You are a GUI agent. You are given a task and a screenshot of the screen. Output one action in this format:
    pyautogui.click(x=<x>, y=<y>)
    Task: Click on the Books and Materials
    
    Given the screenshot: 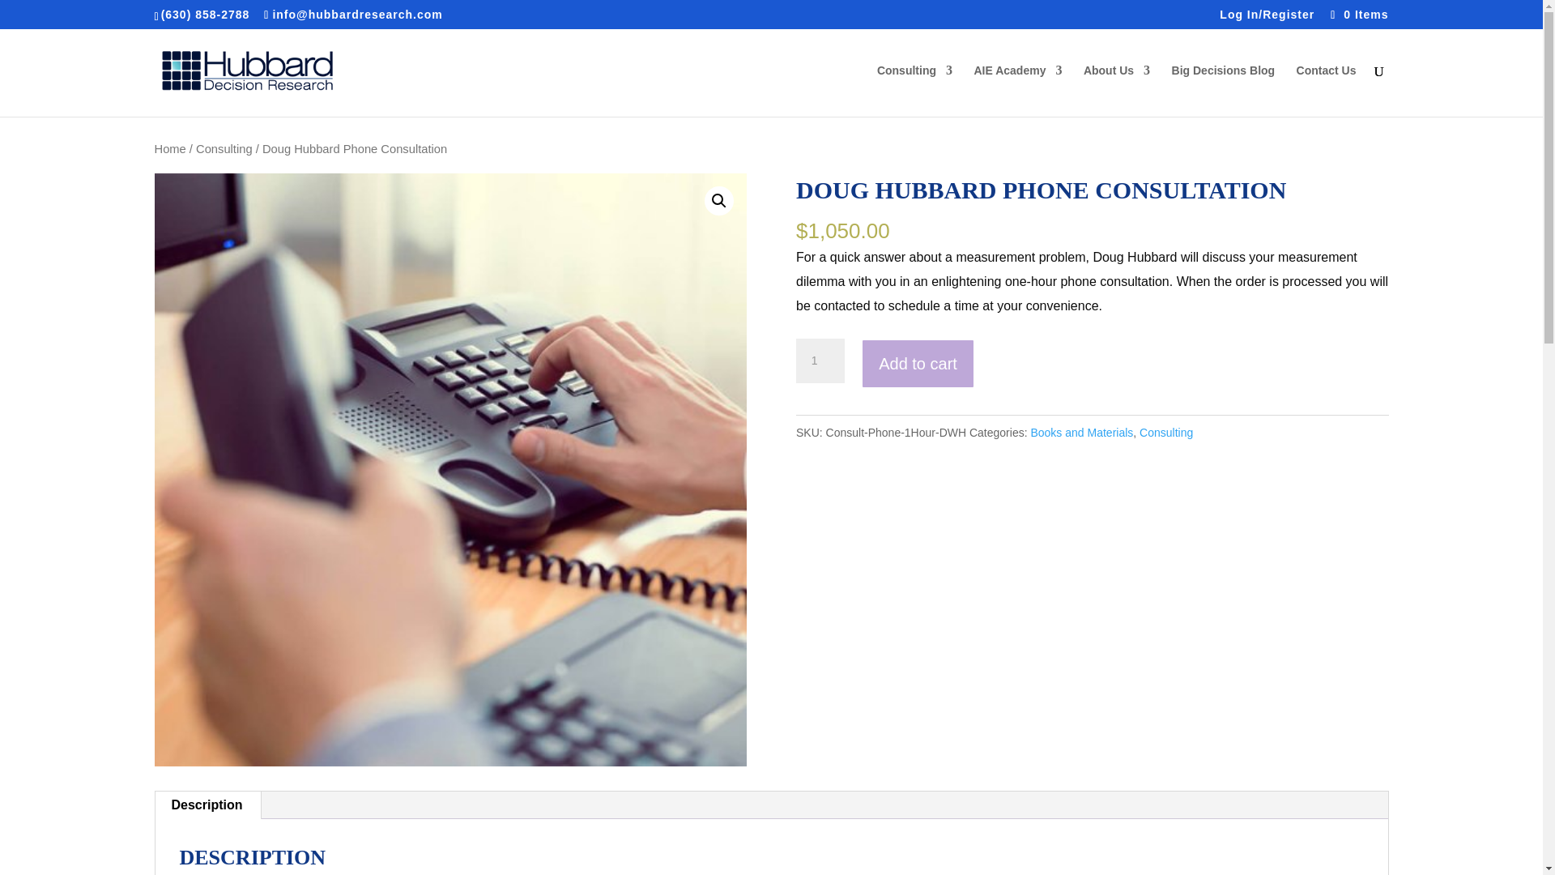 What is the action you would take?
    pyautogui.click(x=1081, y=433)
    